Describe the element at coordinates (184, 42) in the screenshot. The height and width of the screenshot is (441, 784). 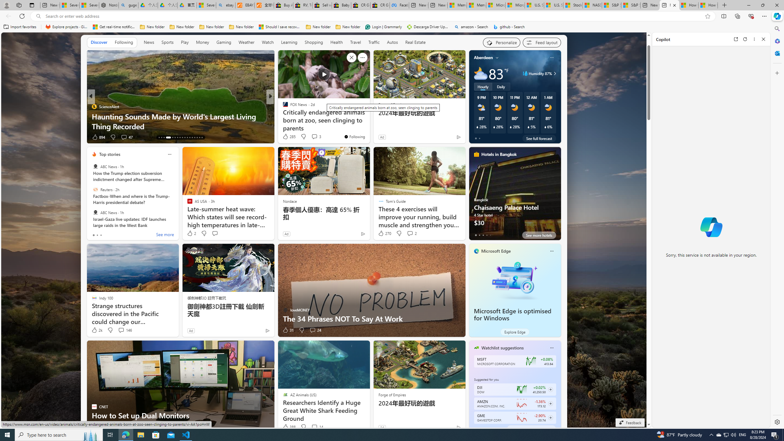
I see `Play` at that location.